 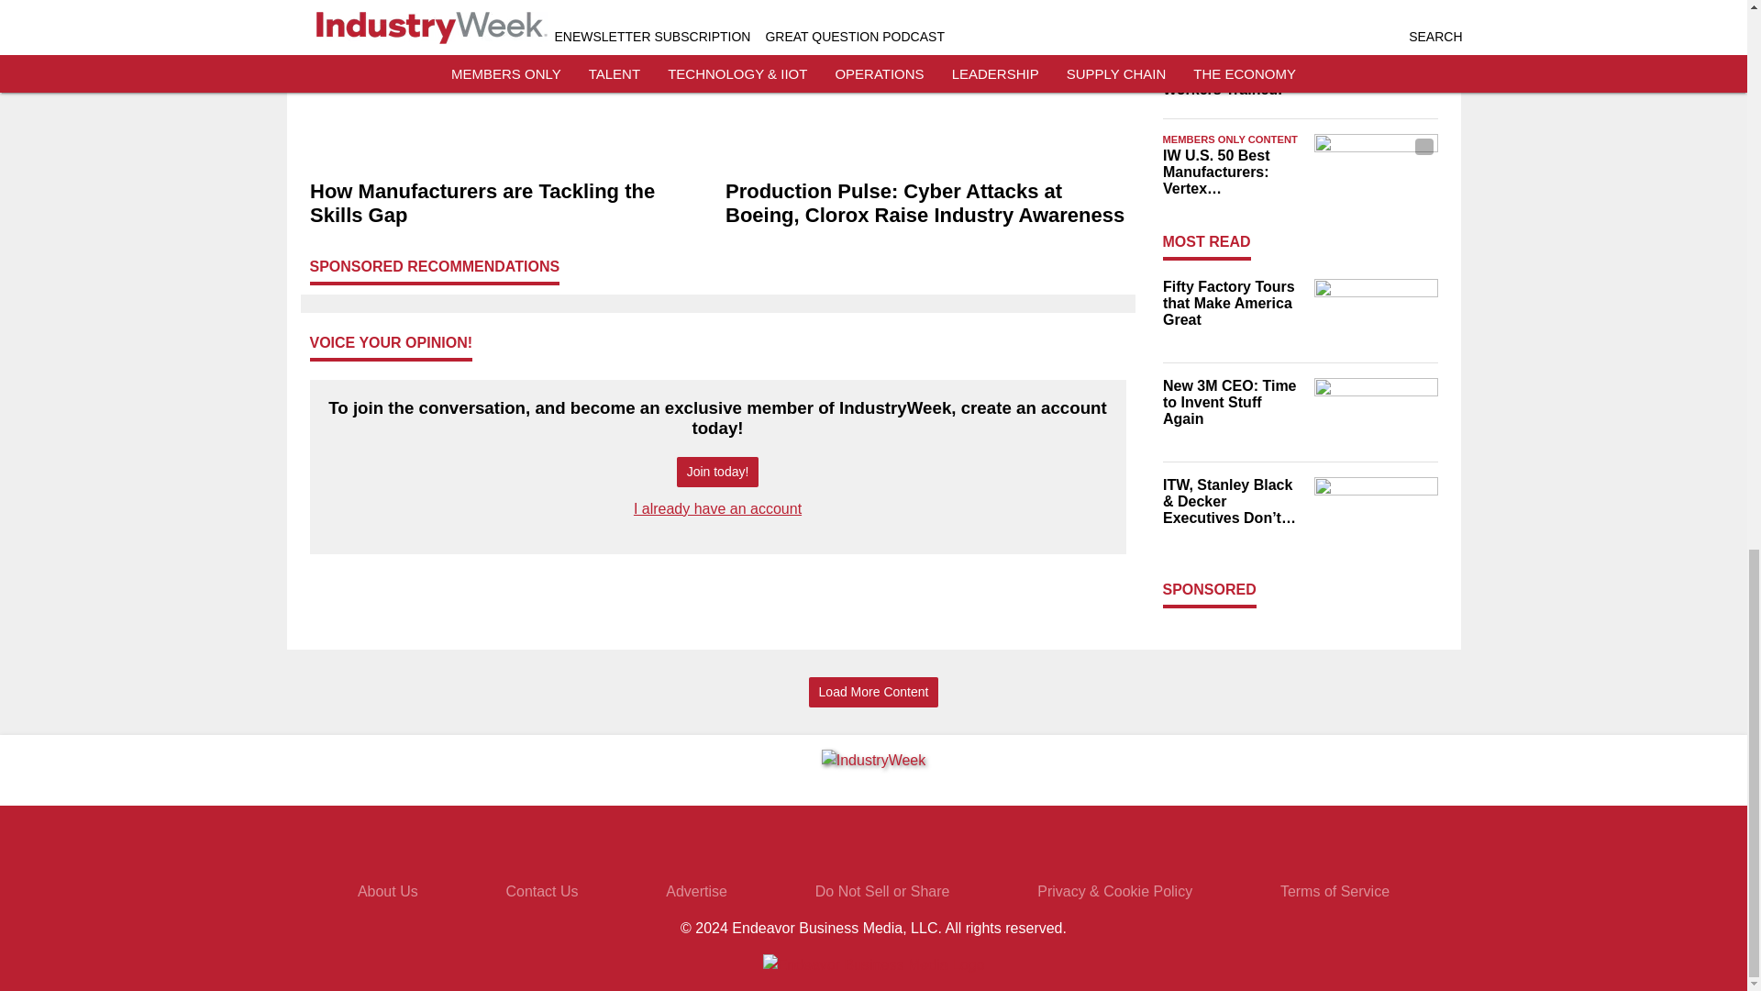 What do you see at coordinates (717, 472) in the screenshot?
I see `Join today!` at bounding box center [717, 472].